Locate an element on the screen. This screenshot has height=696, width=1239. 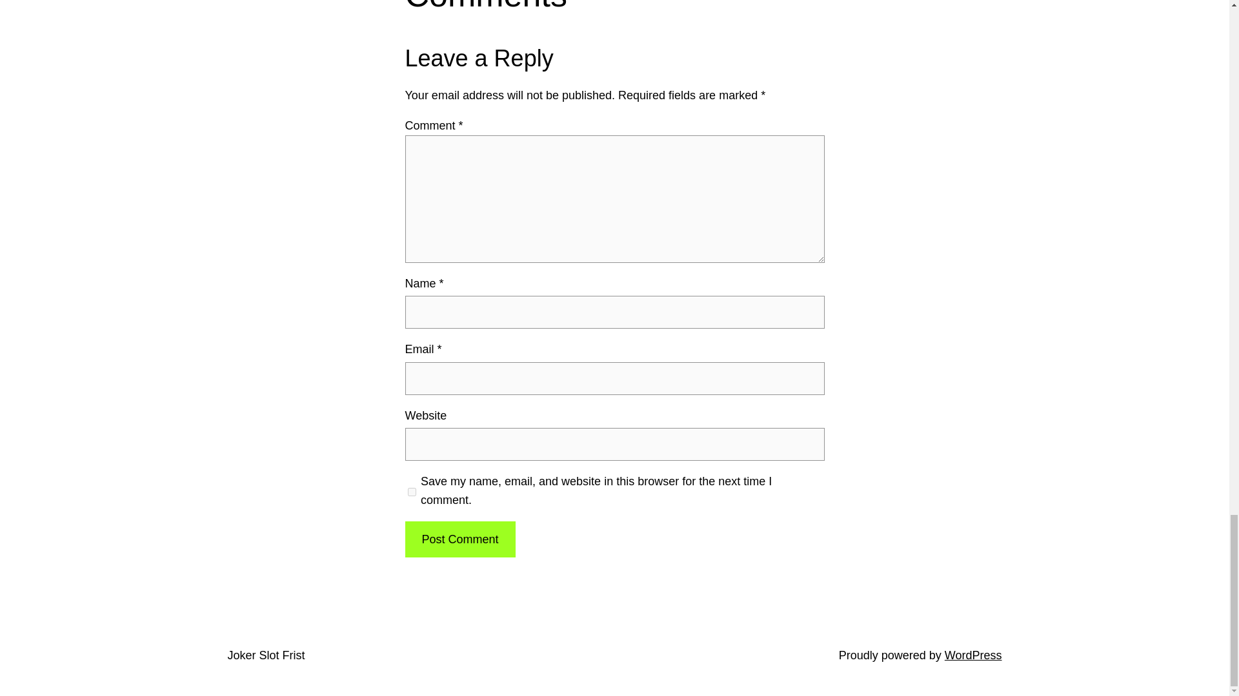
Post Comment is located at coordinates (459, 539).